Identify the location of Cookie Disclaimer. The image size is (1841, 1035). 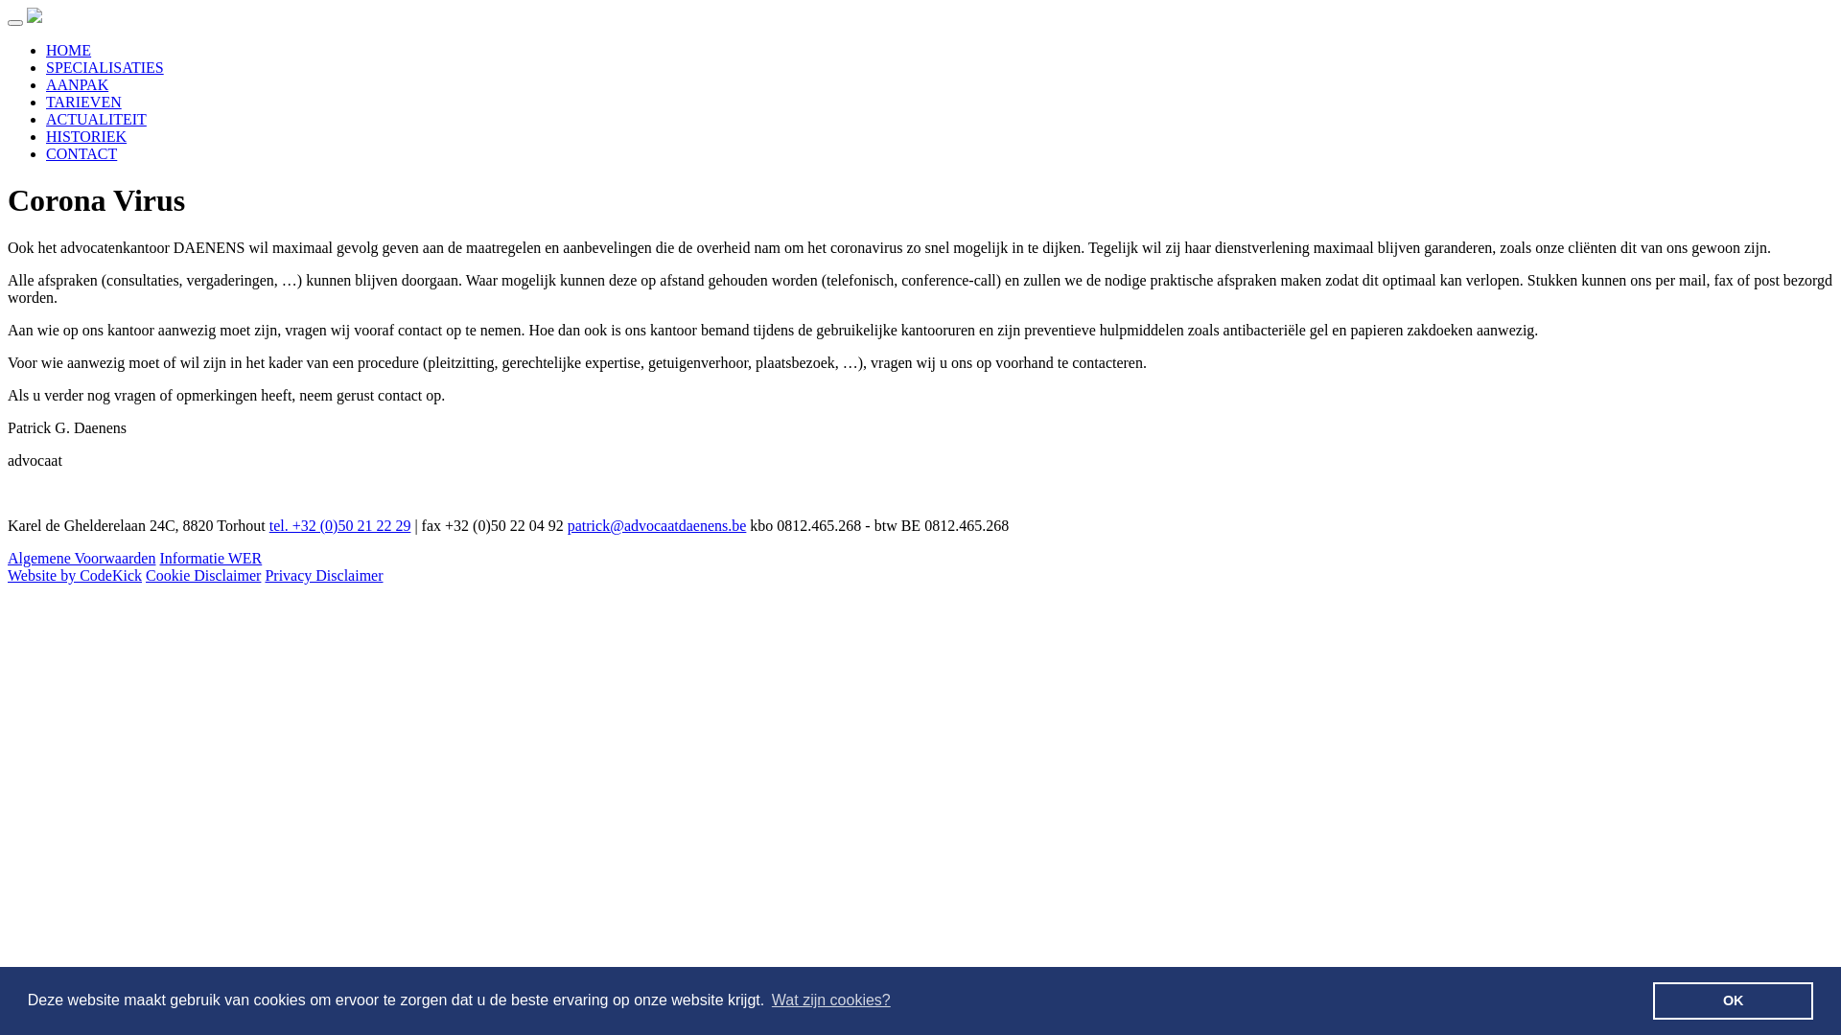
(203, 575).